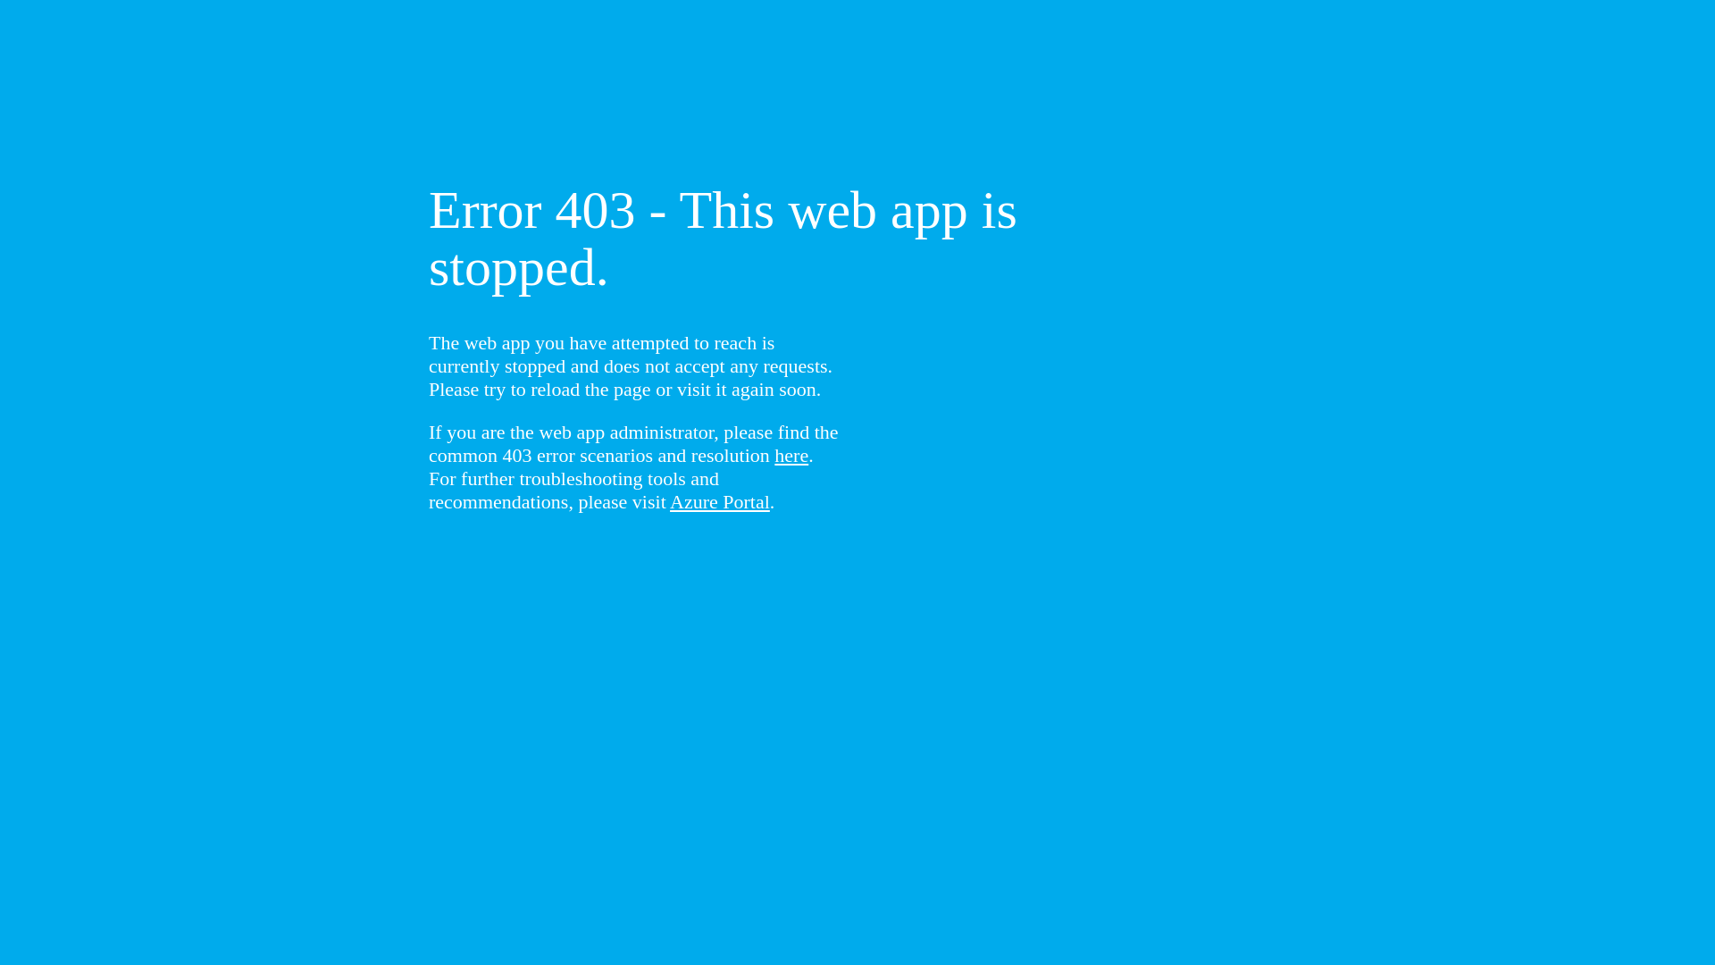 The width and height of the screenshot is (1715, 965). I want to click on Azure Portal, so click(720, 502).